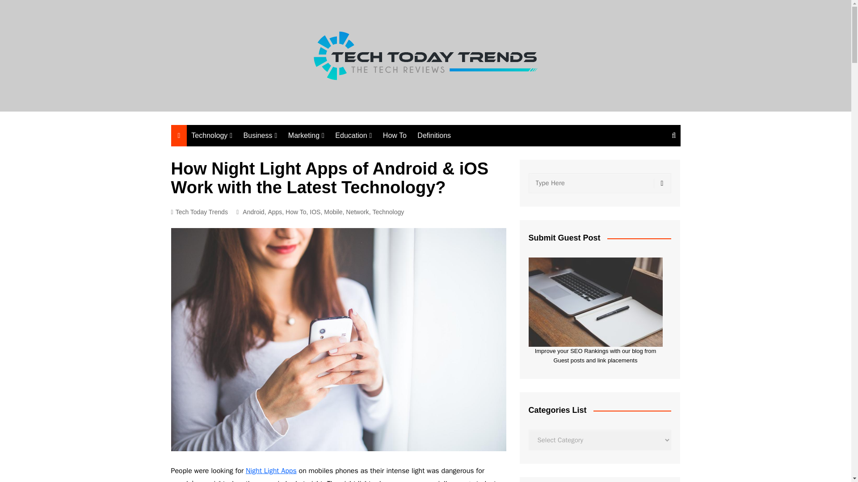 Image resolution: width=858 pixels, height=482 pixels. What do you see at coordinates (261, 136) in the screenshot?
I see `Business` at bounding box center [261, 136].